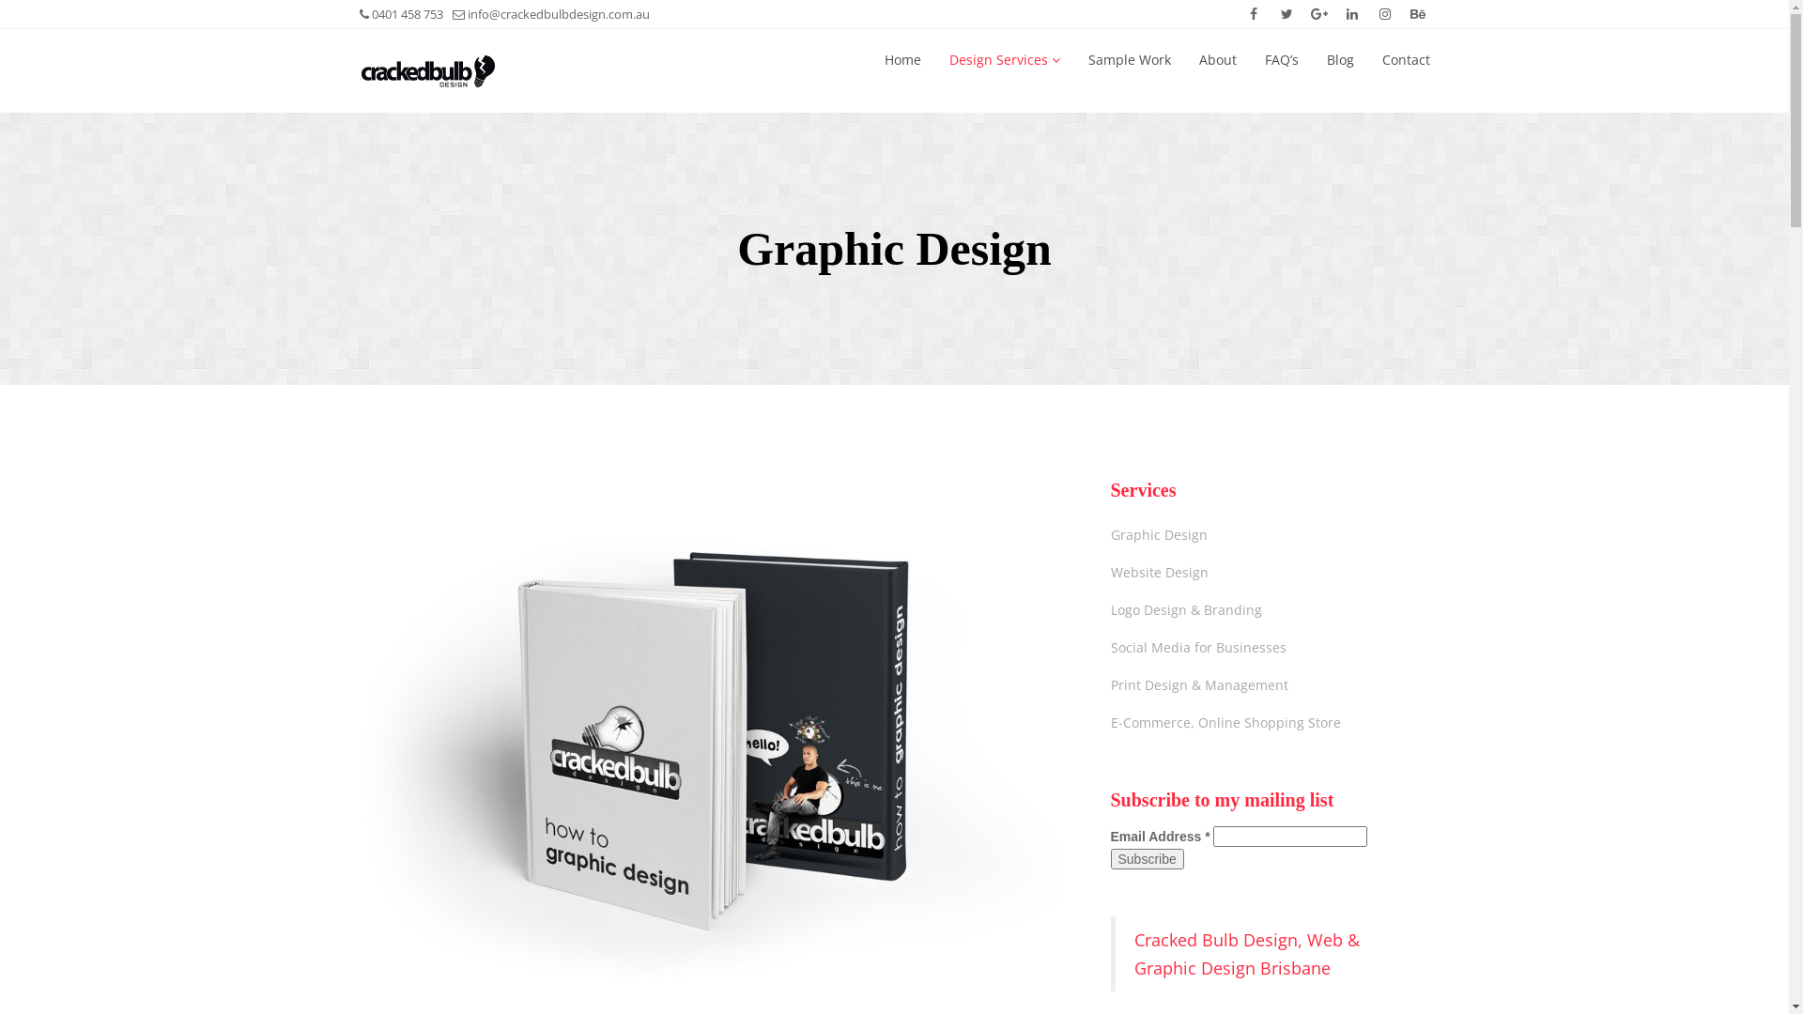 This screenshot has width=1803, height=1014. I want to click on Contact, so click(1407, 60).